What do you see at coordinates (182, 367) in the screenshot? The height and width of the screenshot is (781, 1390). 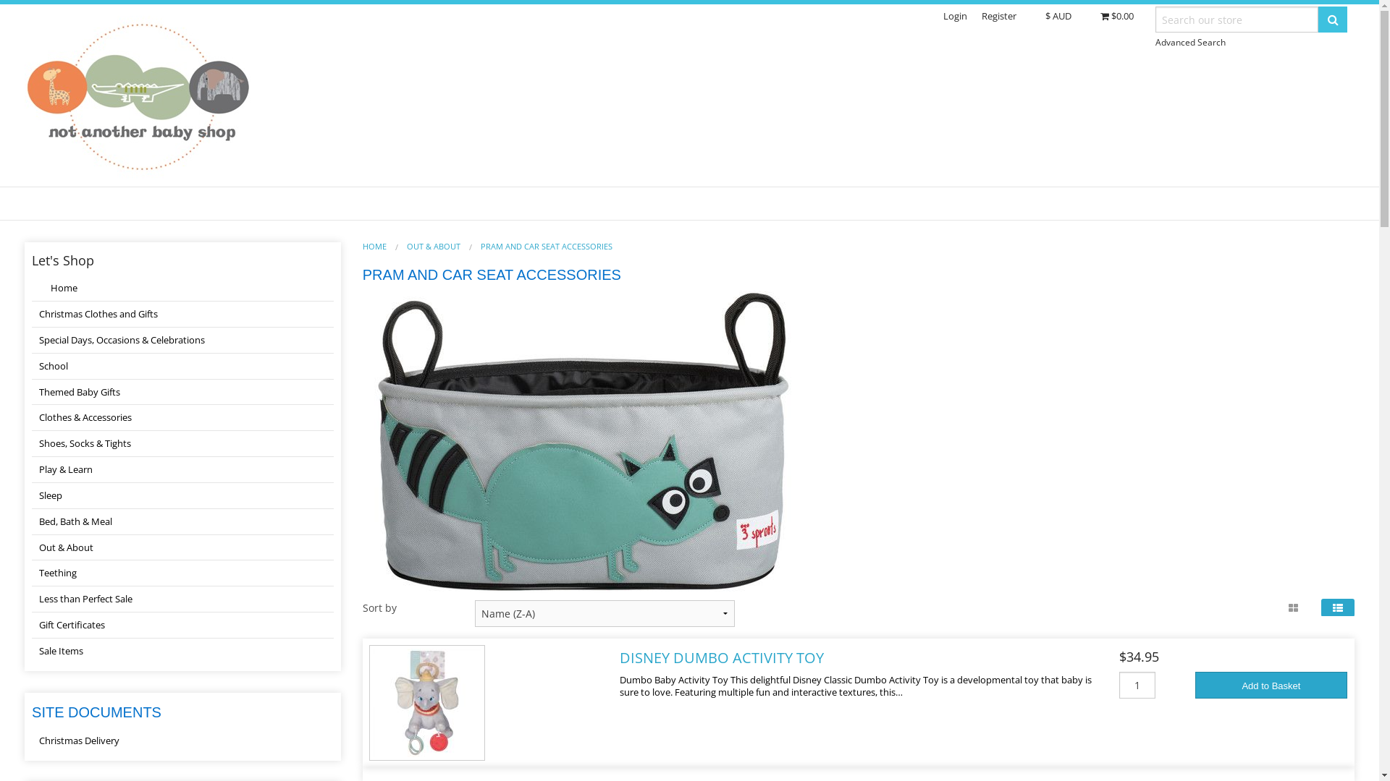 I see `School` at bounding box center [182, 367].